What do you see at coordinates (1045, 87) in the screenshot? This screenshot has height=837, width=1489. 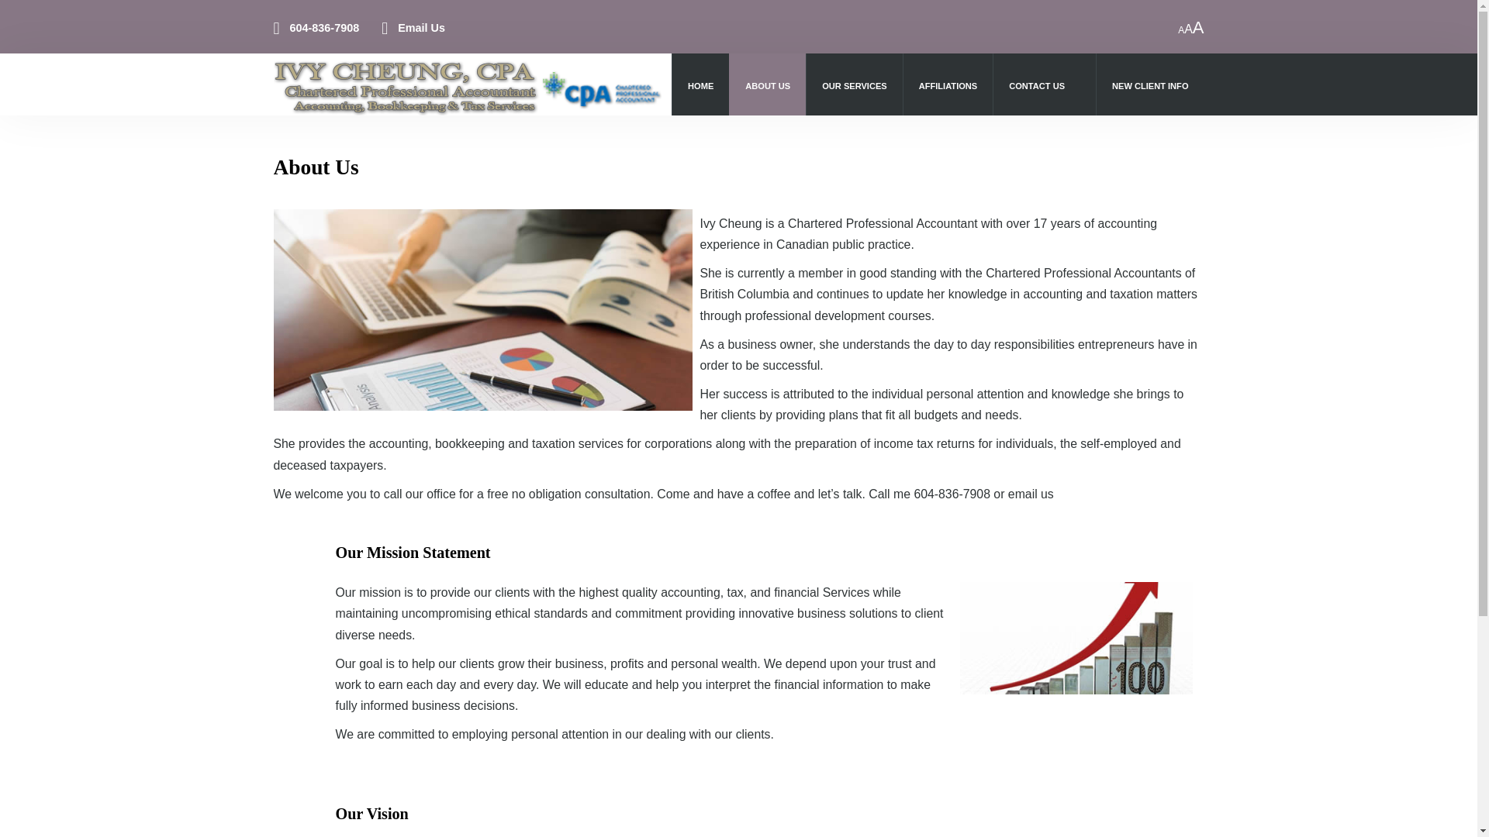 I see `CONTACT US` at bounding box center [1045, 87].